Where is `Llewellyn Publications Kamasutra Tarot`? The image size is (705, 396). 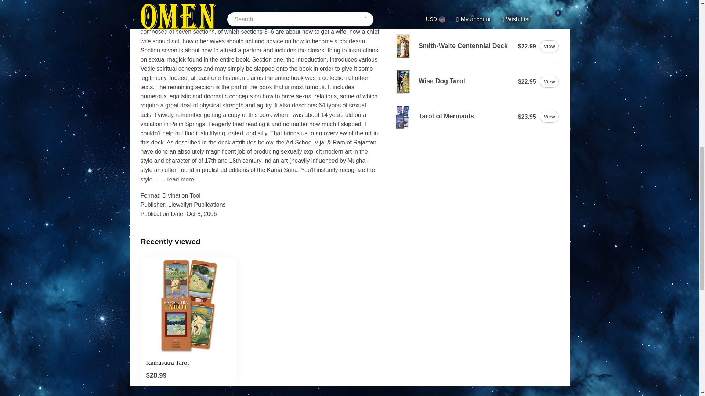
Llewellyn Publications Kamasutra Tarot is located at coordinates (189, 306).